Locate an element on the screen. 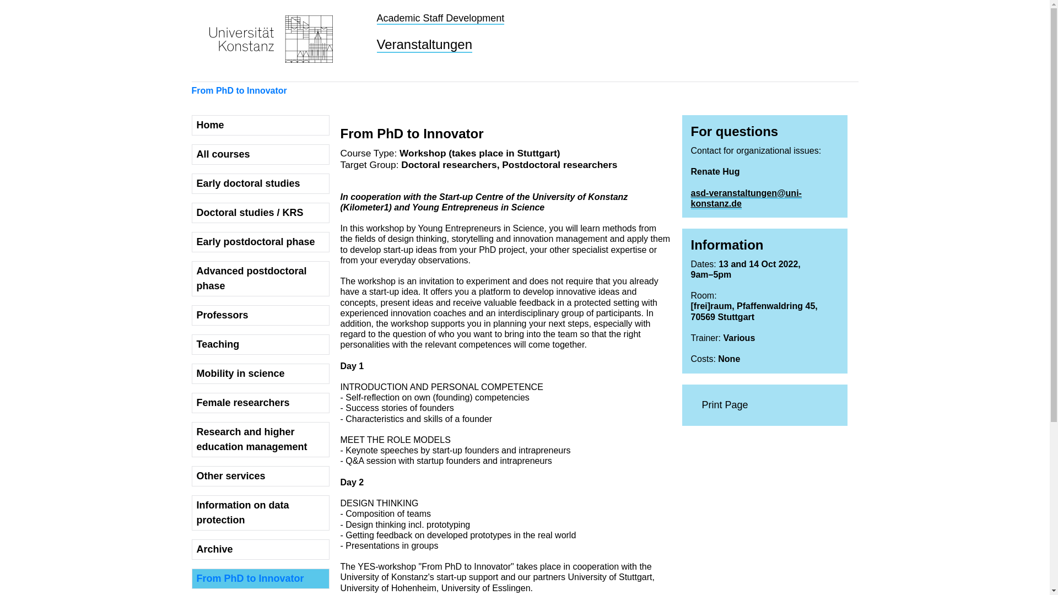 The width and height of the screenshot is (1058, 595). Female researchers is located at coordinates (260, 402).